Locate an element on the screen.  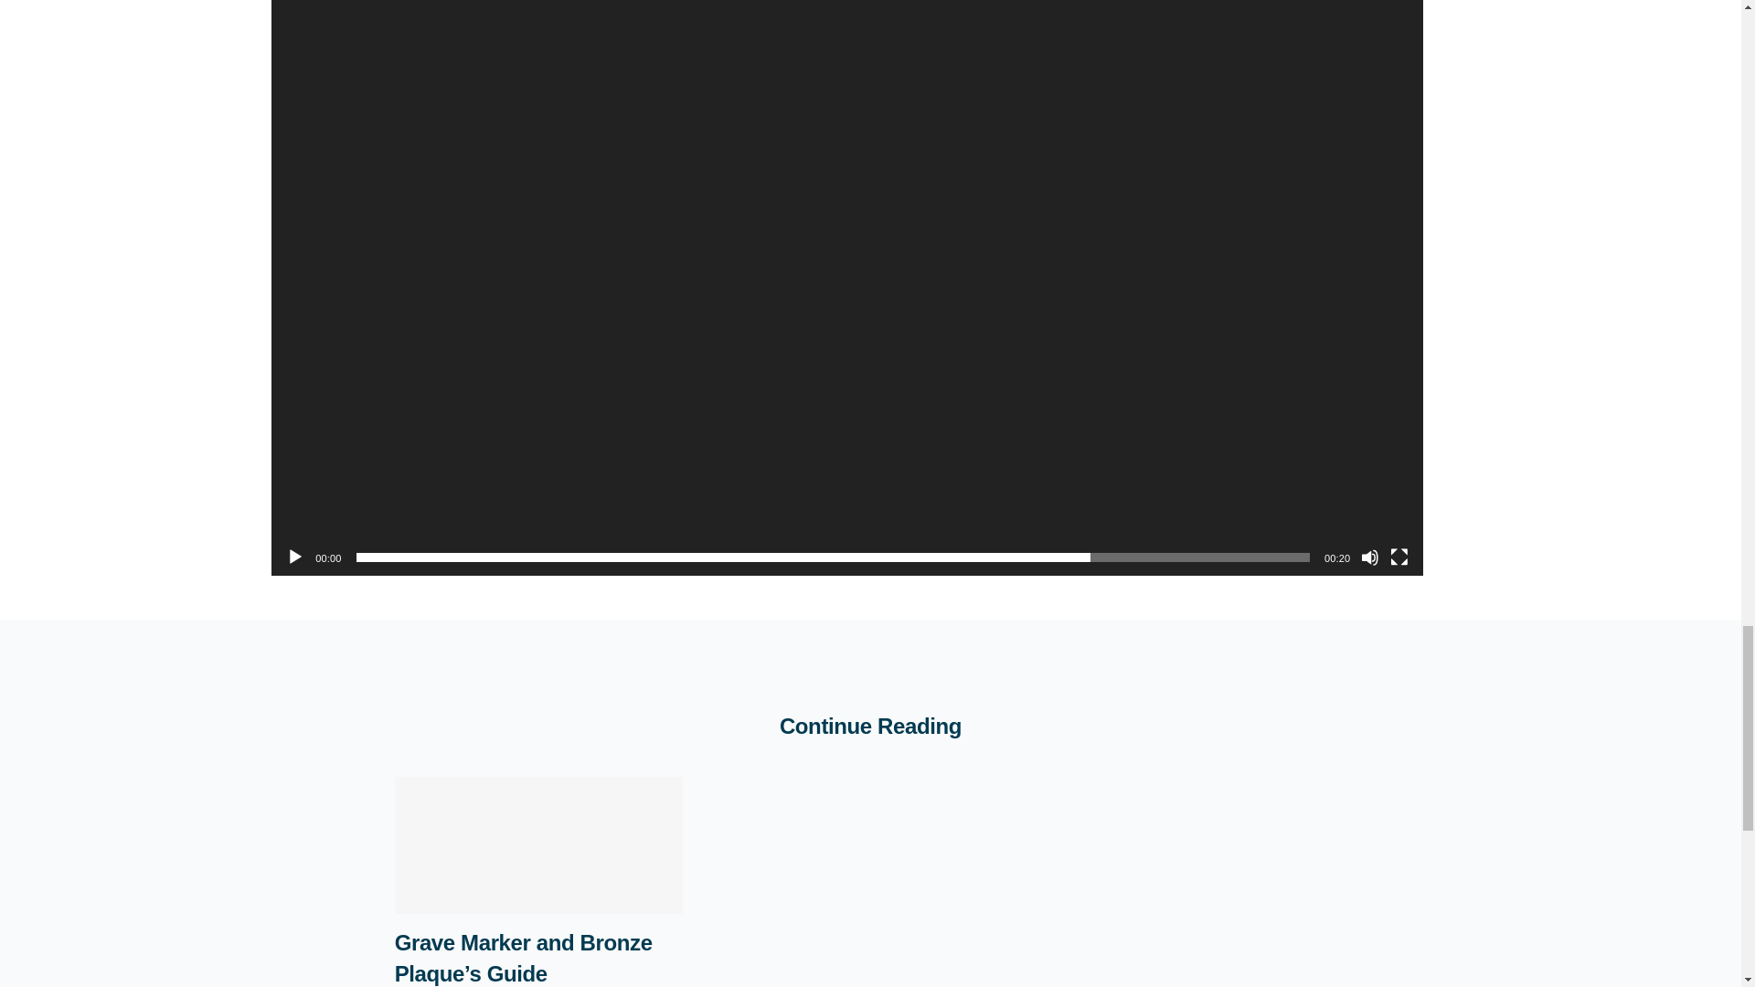
Play is located at coordinates (294, 557).